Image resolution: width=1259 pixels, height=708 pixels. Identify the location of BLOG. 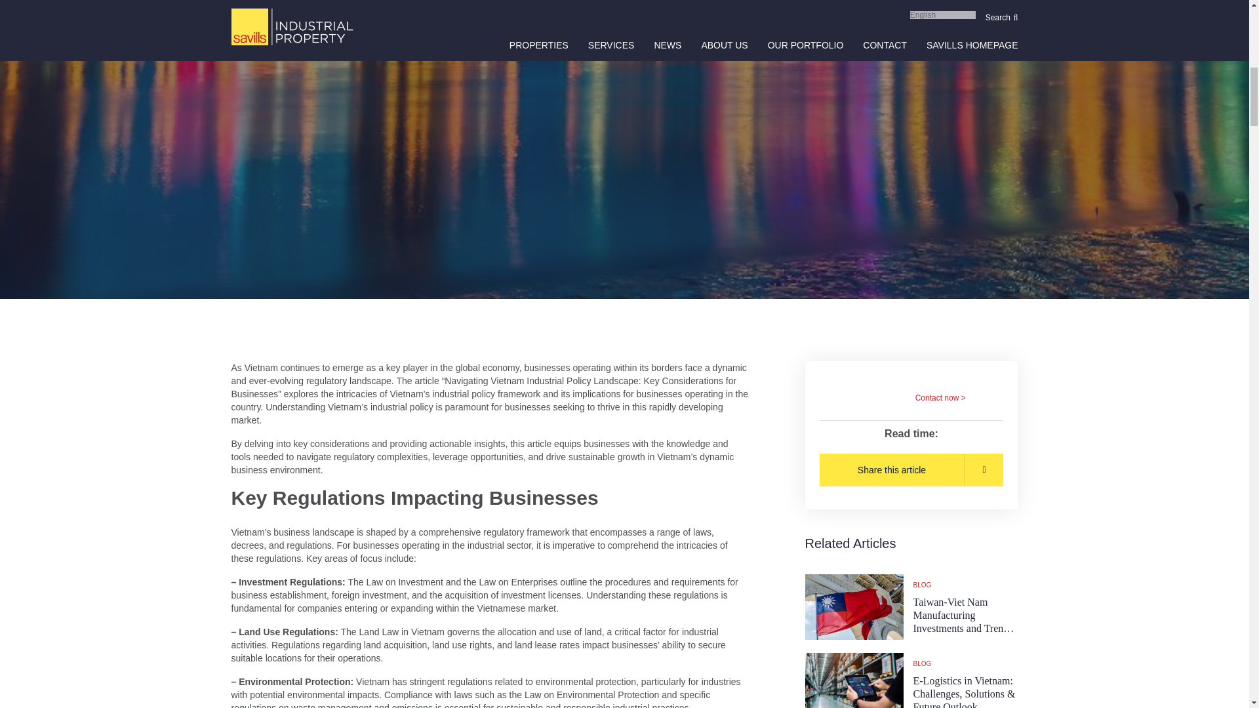
(965, 663).